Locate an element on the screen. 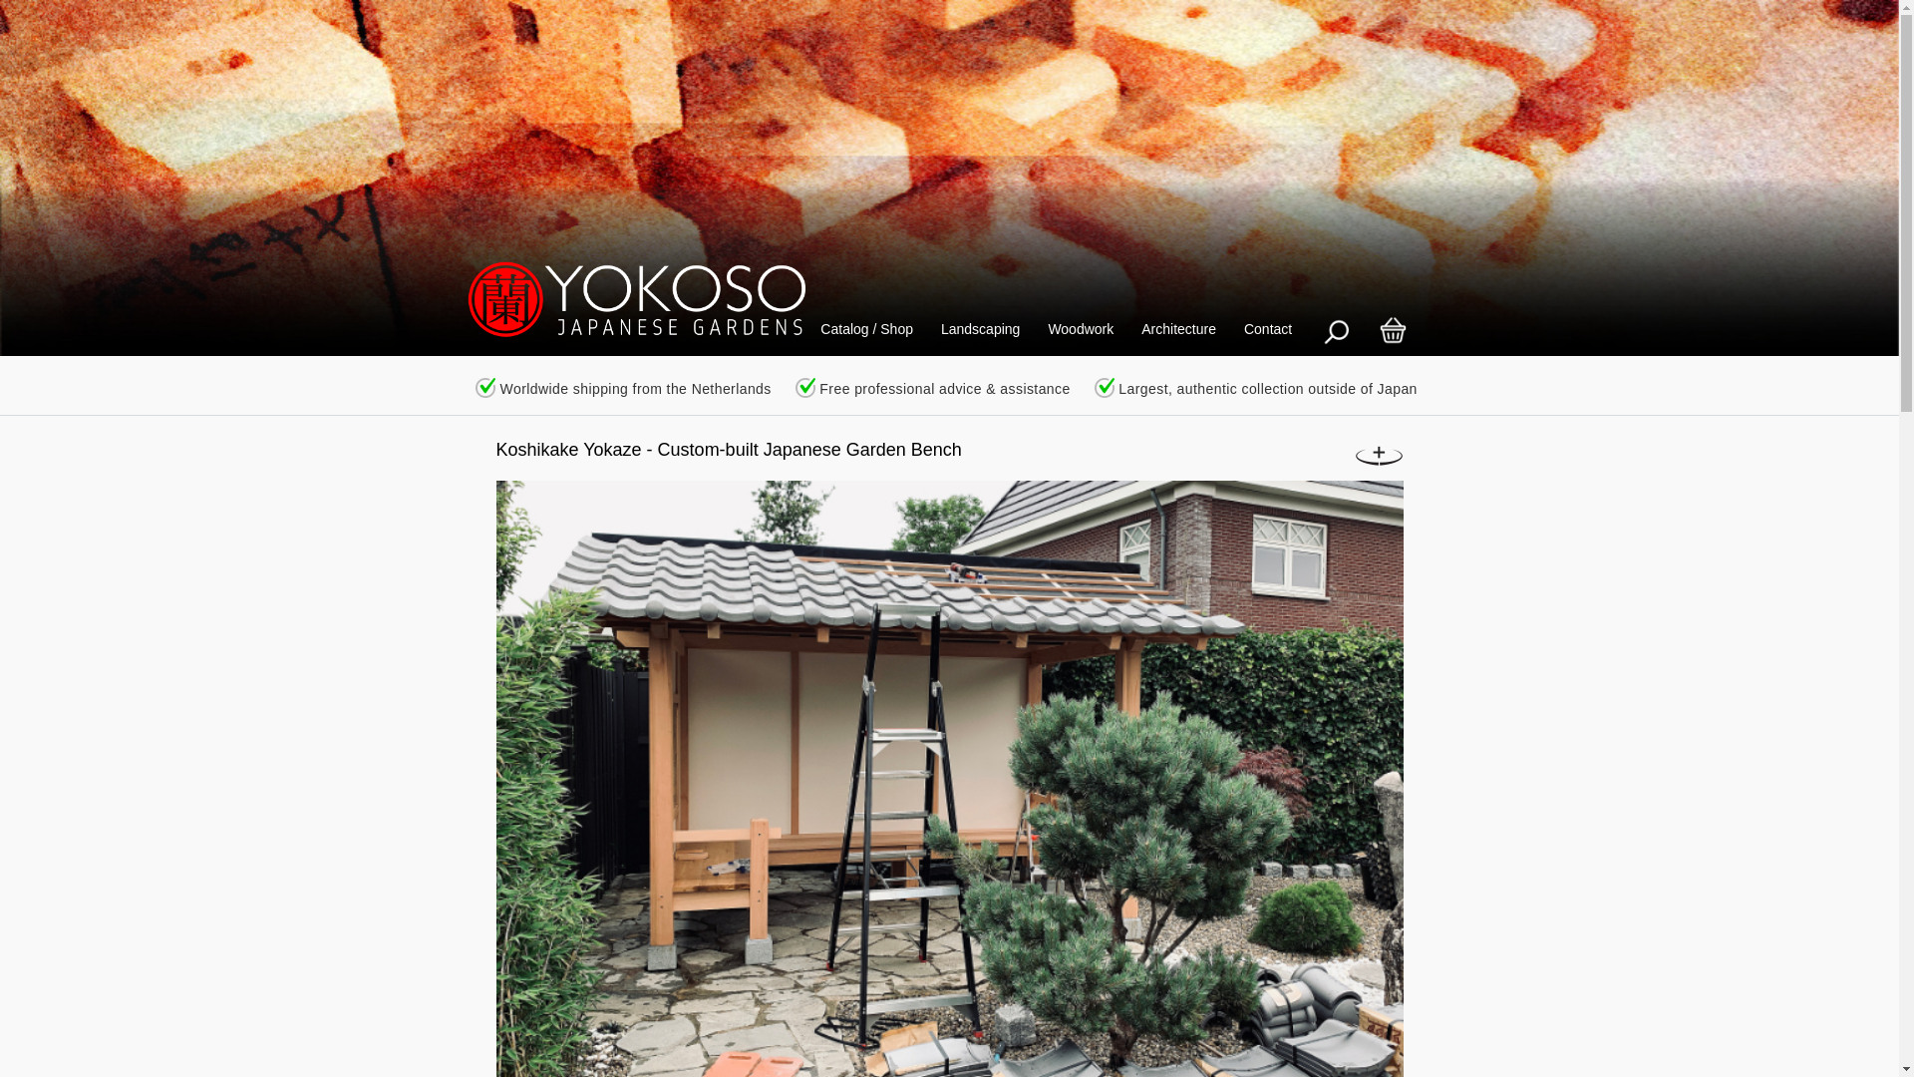  Worldwide shipping from the Netherlands is located at coordinates (484, 387).